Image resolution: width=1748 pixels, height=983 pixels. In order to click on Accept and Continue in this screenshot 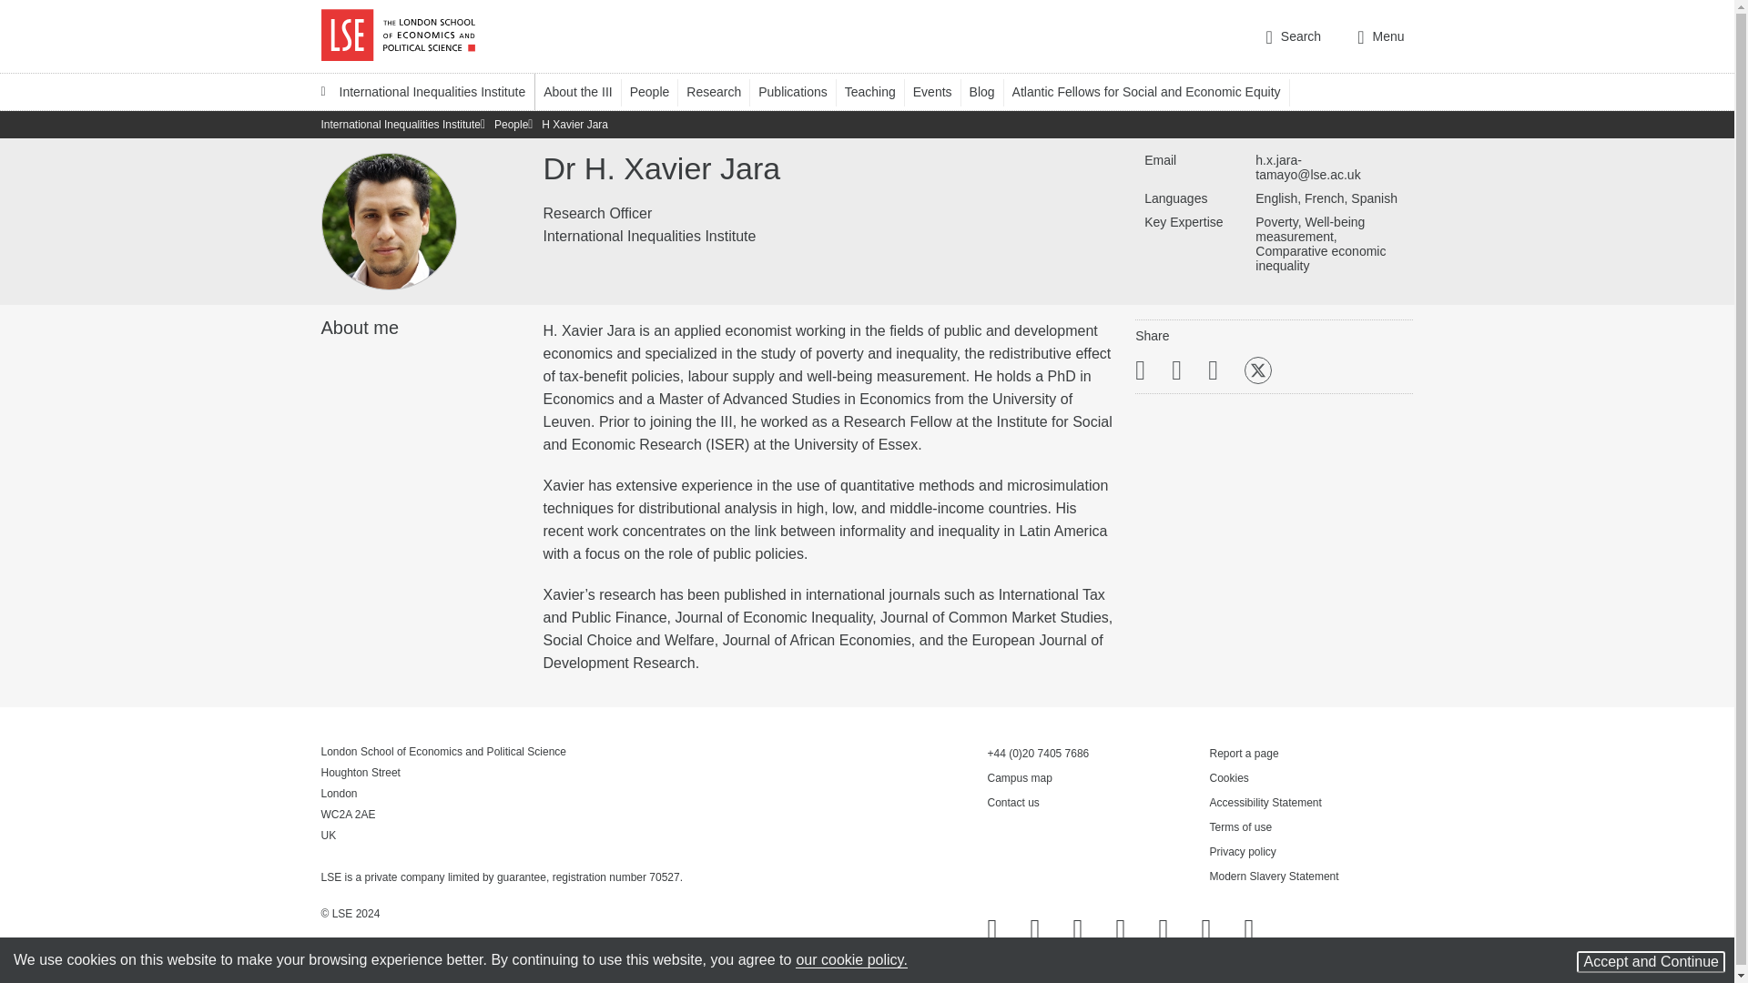, I will do `click(1651, 962)`.